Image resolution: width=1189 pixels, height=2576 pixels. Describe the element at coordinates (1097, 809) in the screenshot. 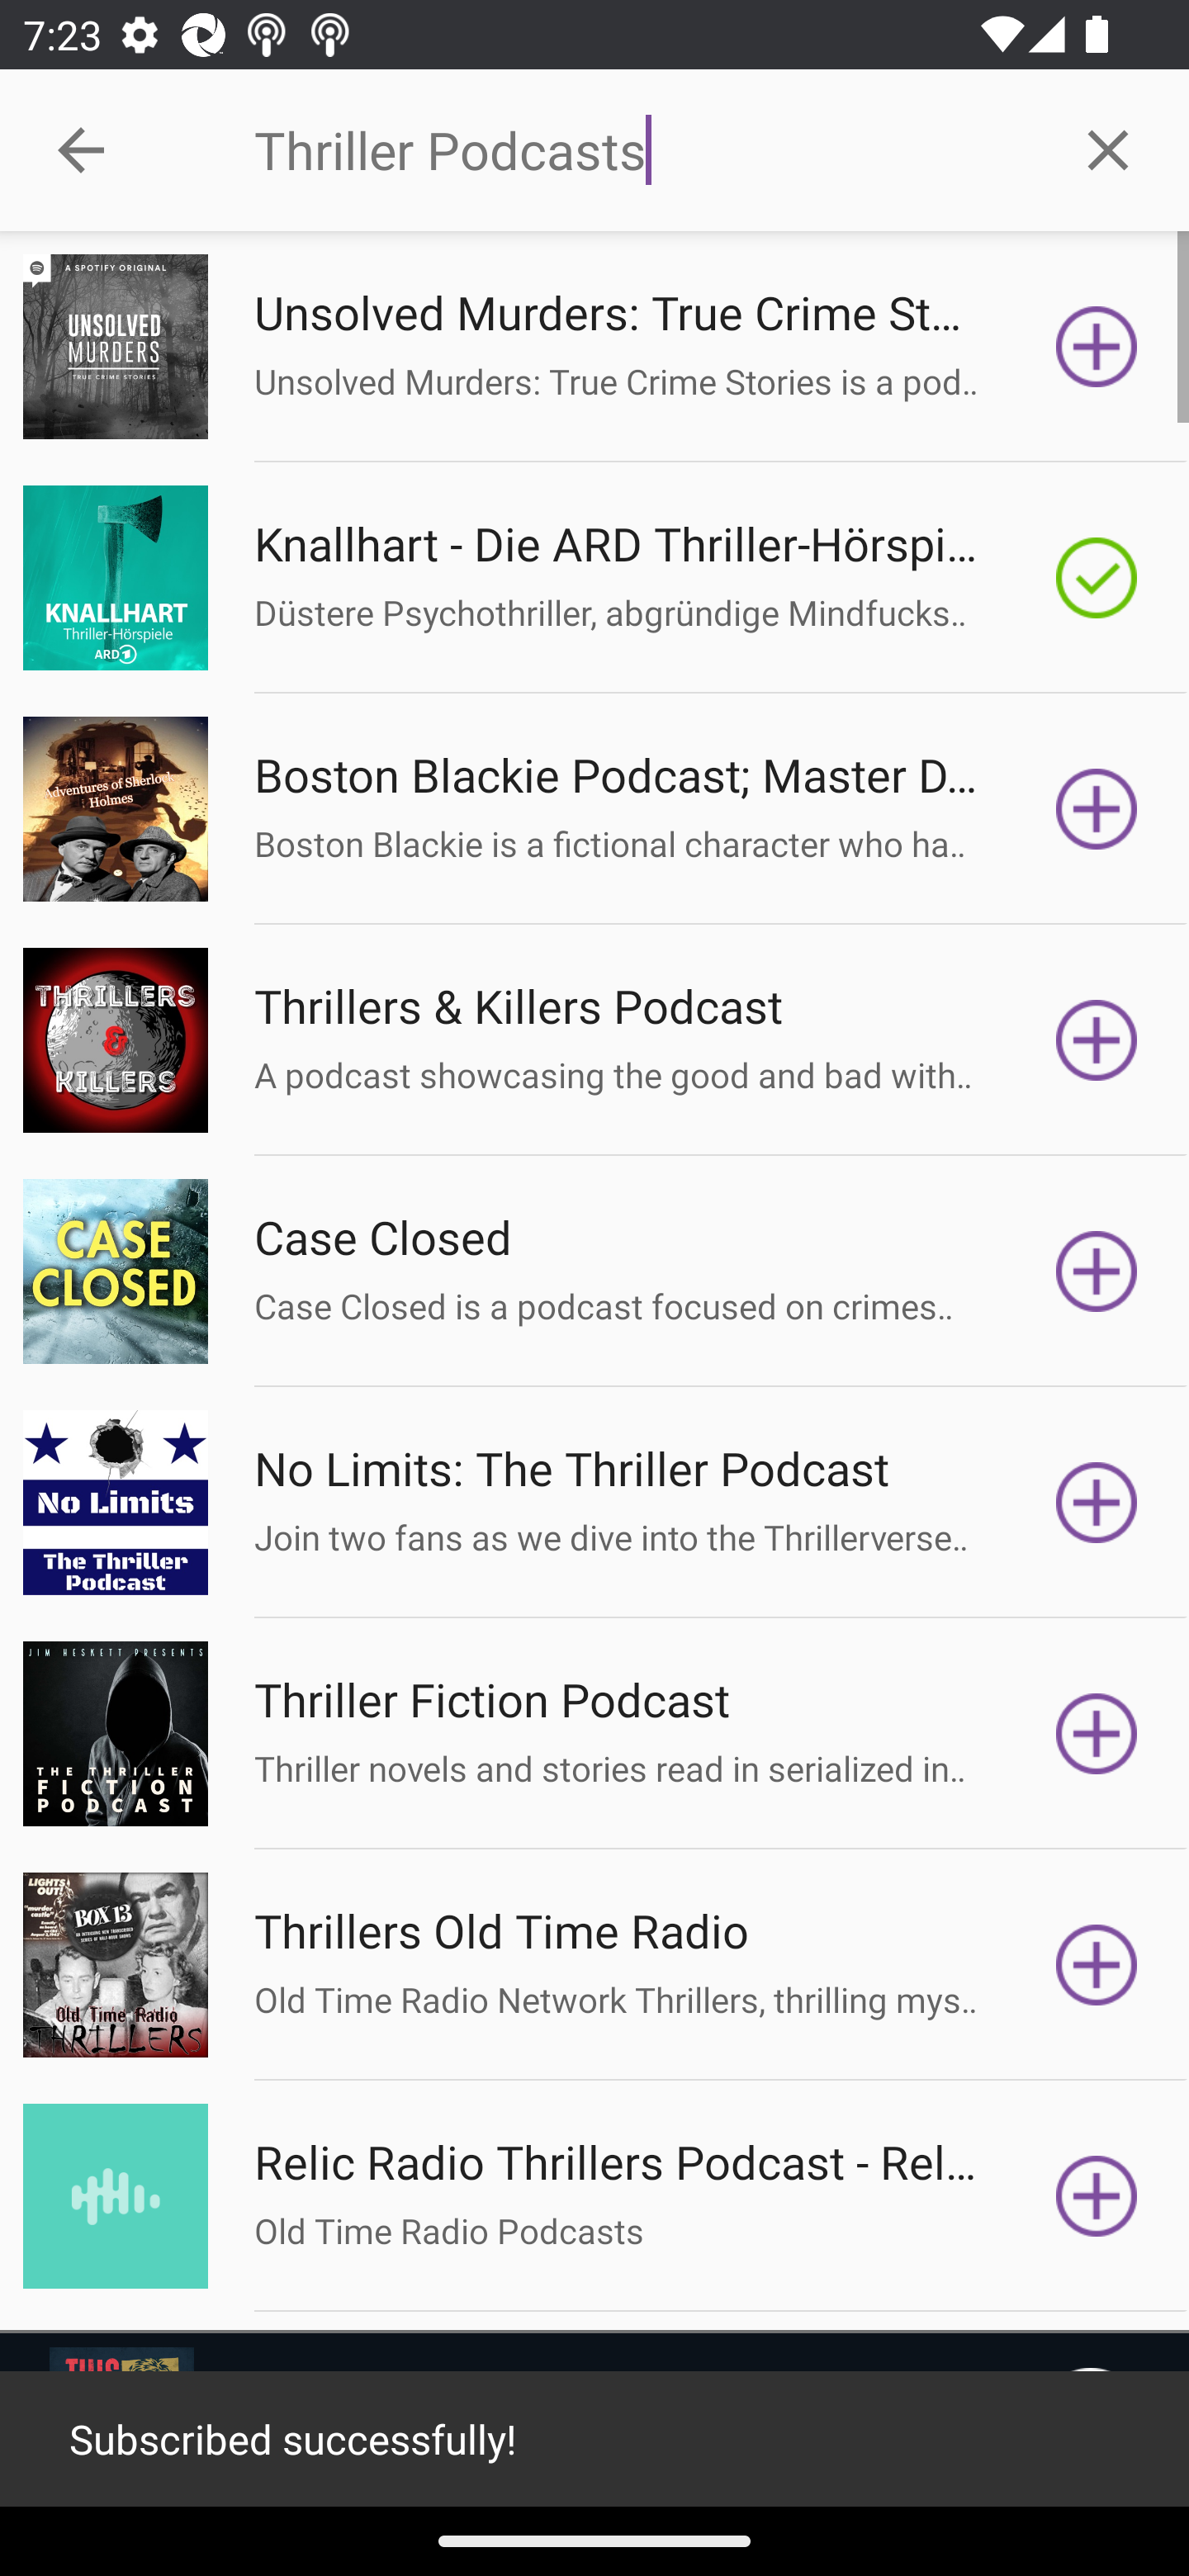

I see `Subscribe` at that location.